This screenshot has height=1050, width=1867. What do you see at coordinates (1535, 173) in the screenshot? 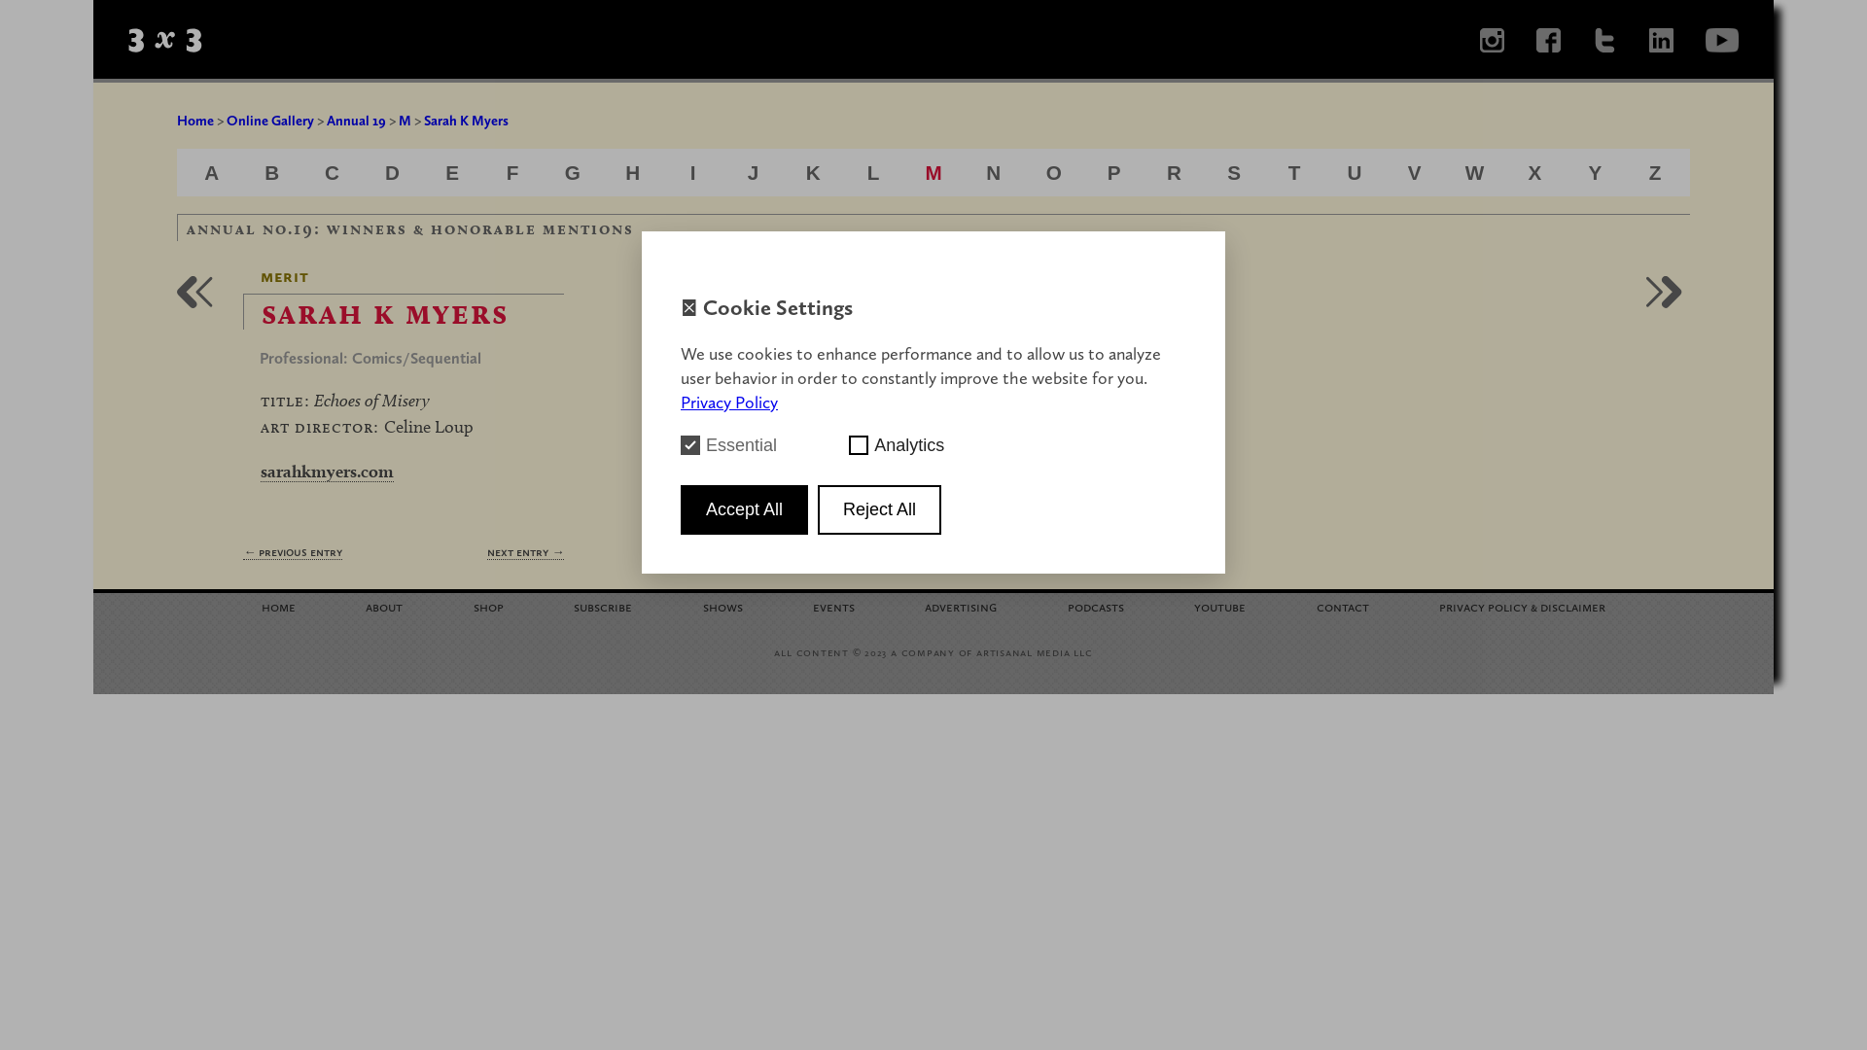
I see `X` at bounding box center [1535, 173].